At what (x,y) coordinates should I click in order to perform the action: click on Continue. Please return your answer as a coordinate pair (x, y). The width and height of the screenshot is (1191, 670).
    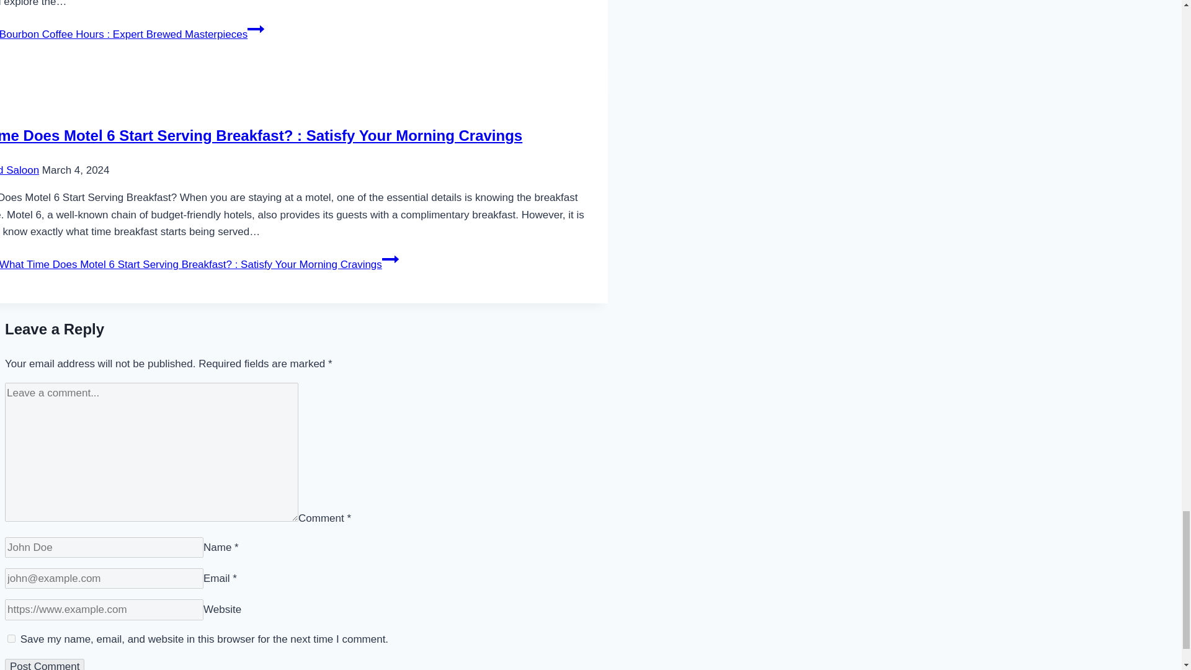
    Looking at the image, I should click on (256, 29).